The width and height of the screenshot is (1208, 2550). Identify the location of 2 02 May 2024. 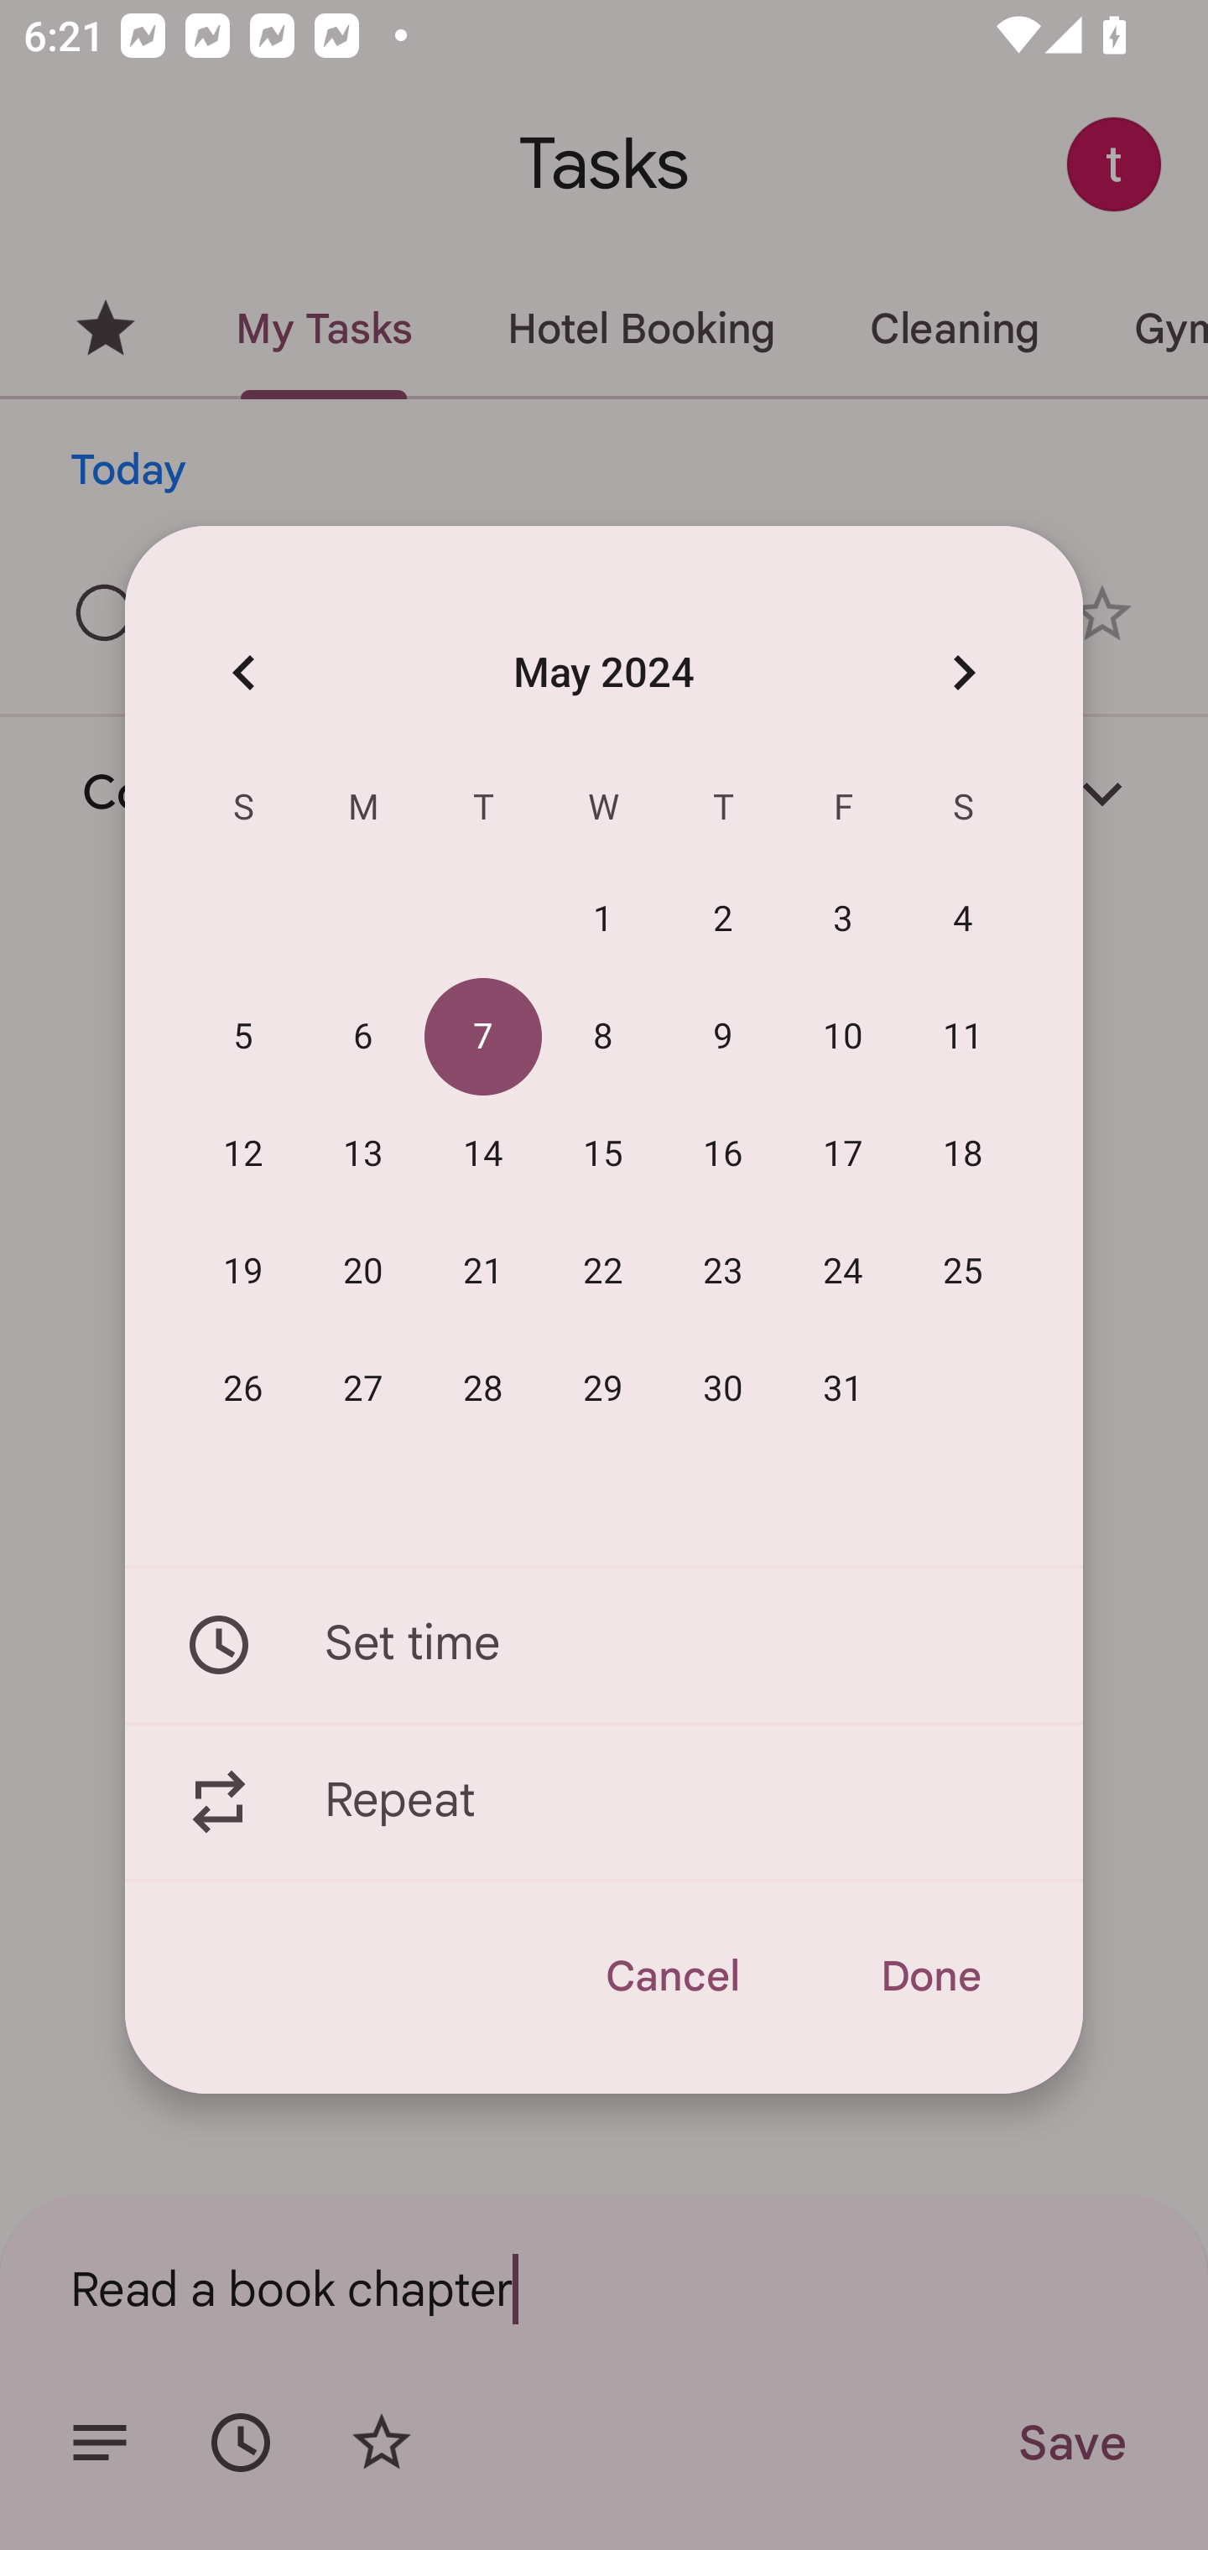
(723, 920).